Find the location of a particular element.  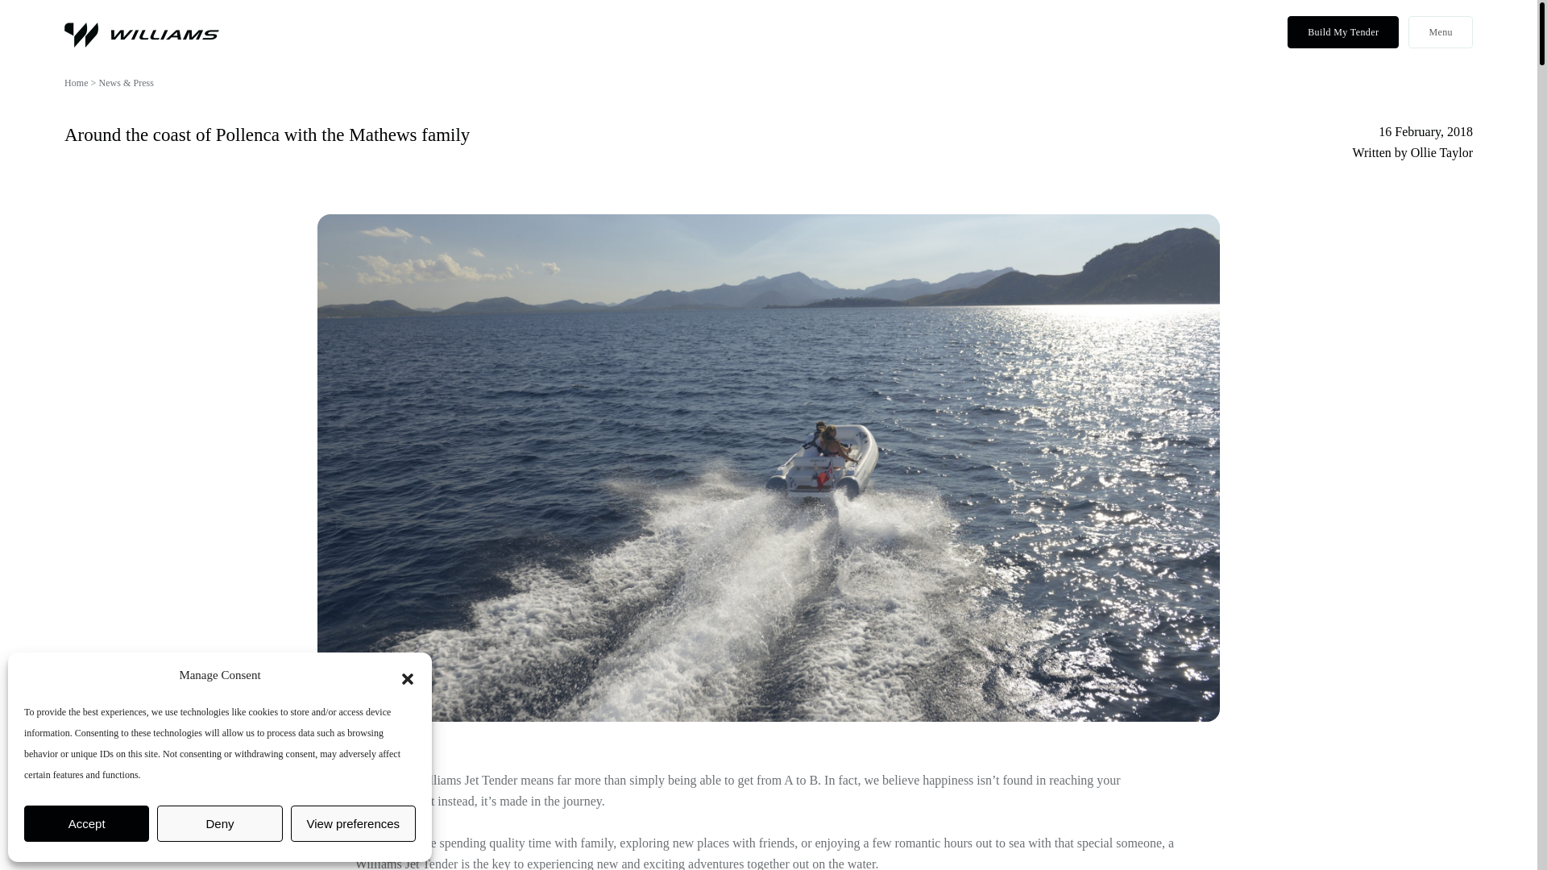

Accept is located at coordinates (86, 823).